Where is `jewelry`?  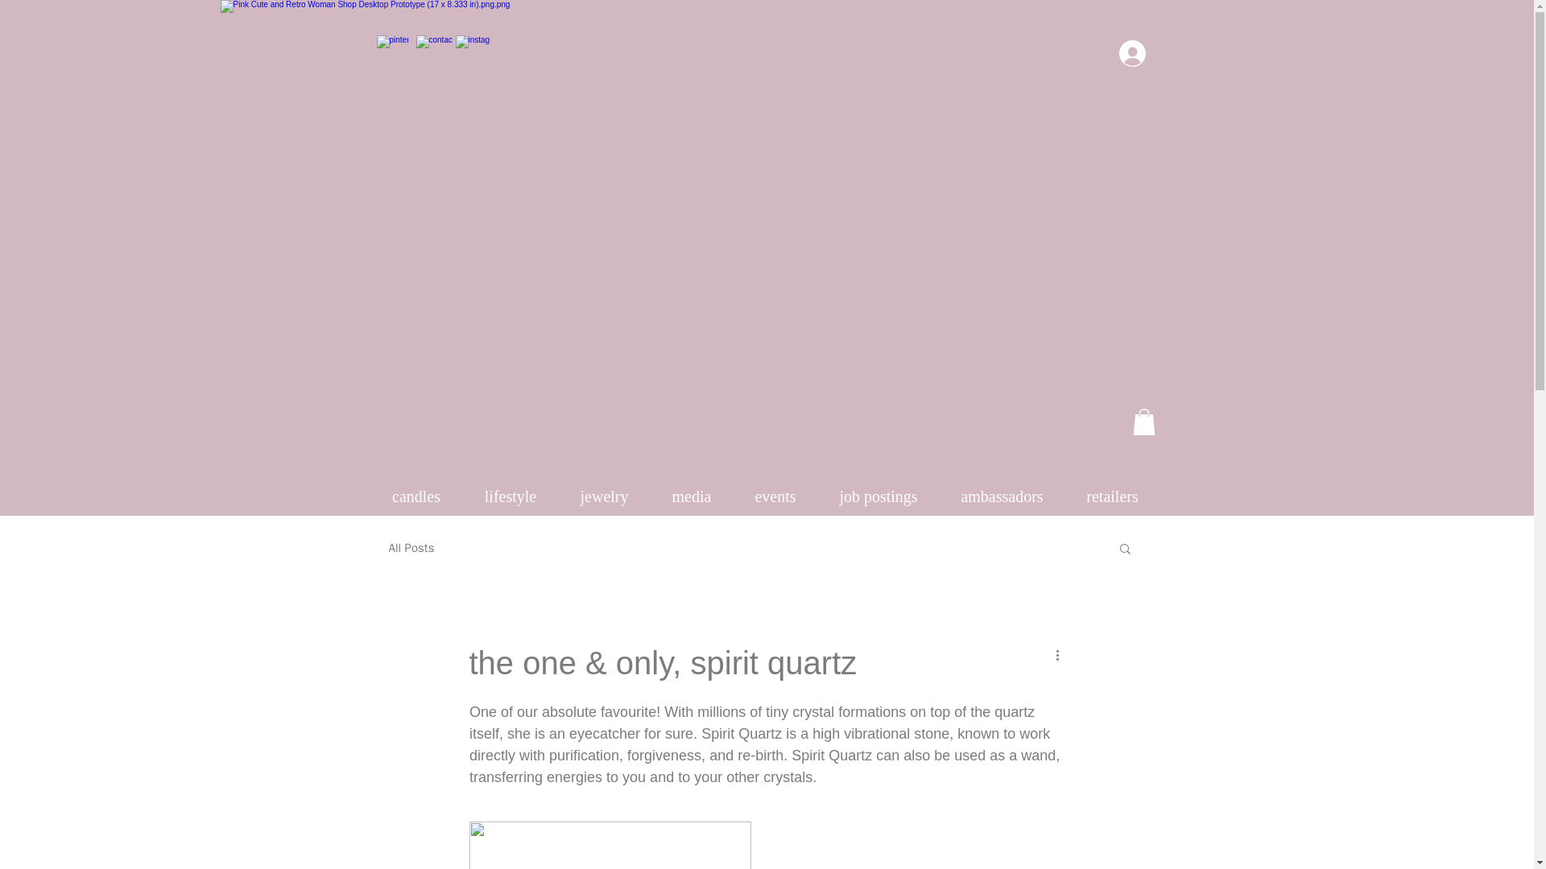
jewelry is located at coordinates (604, 496).